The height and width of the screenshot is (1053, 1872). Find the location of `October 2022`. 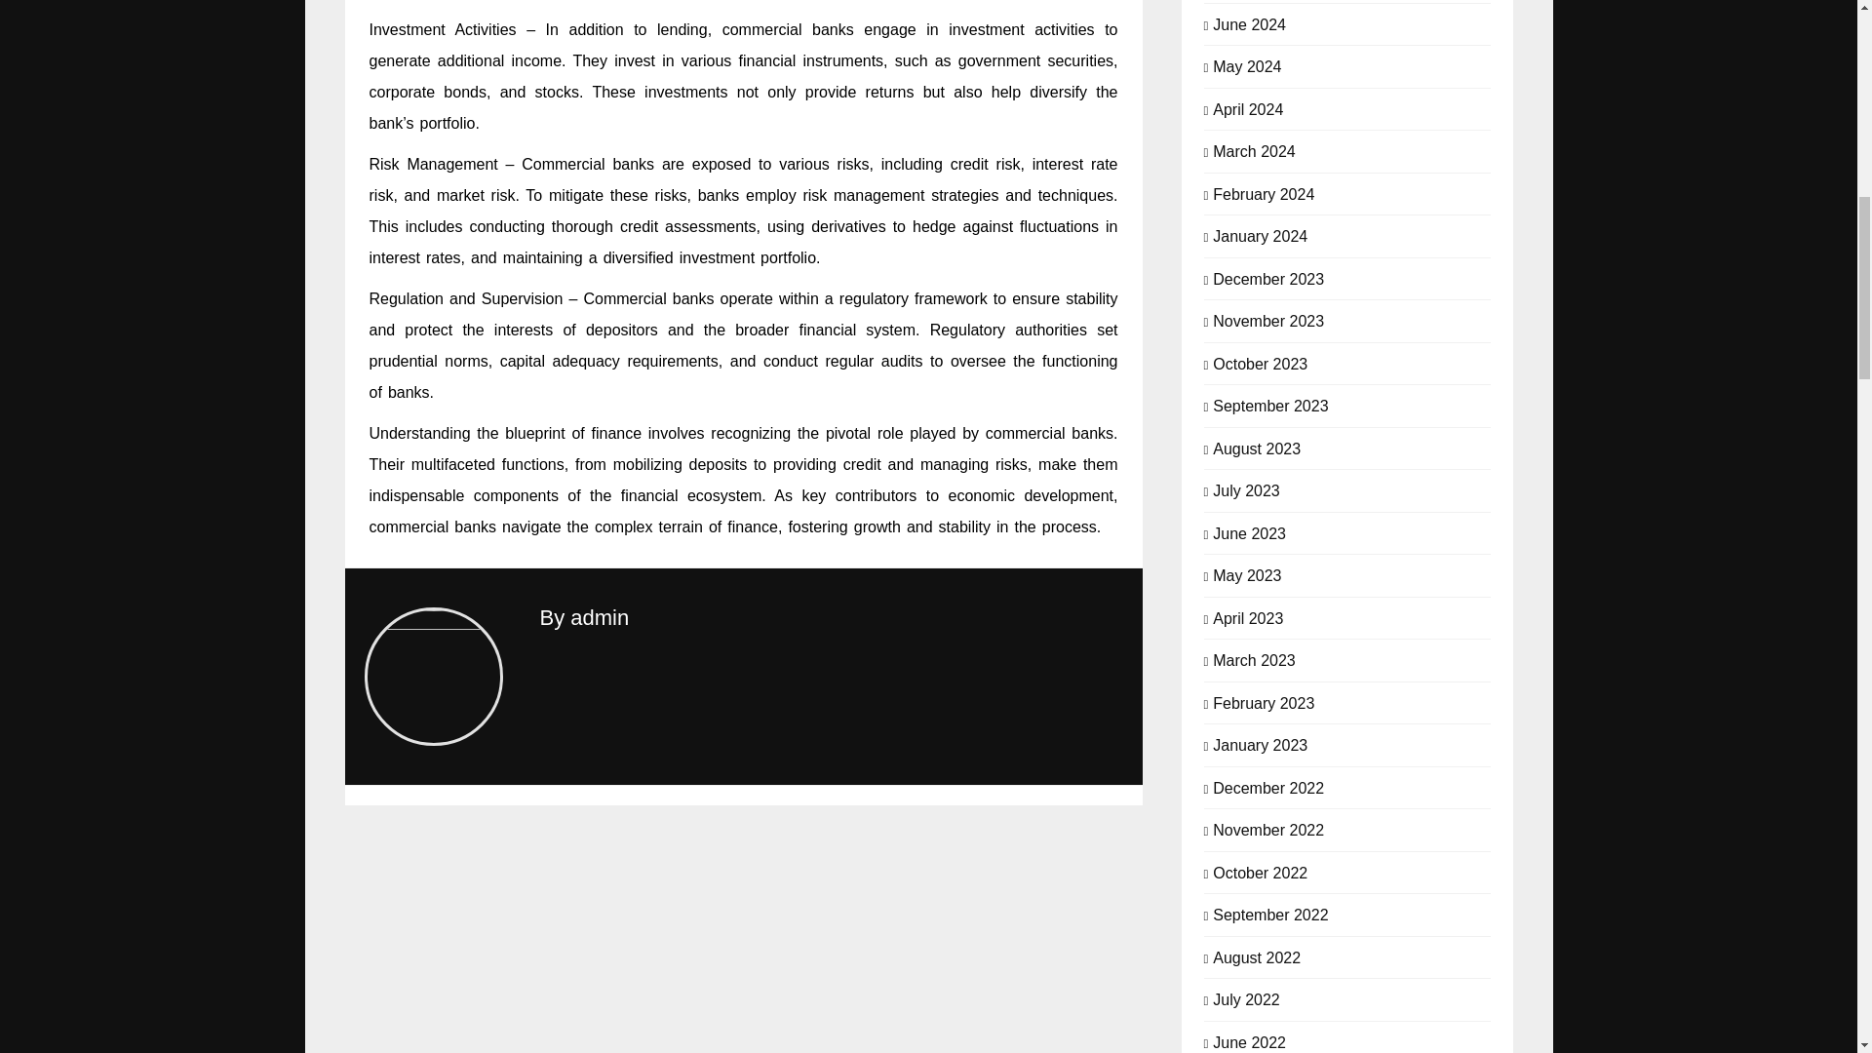

October 2022 is located at coordinates (1260, 872).